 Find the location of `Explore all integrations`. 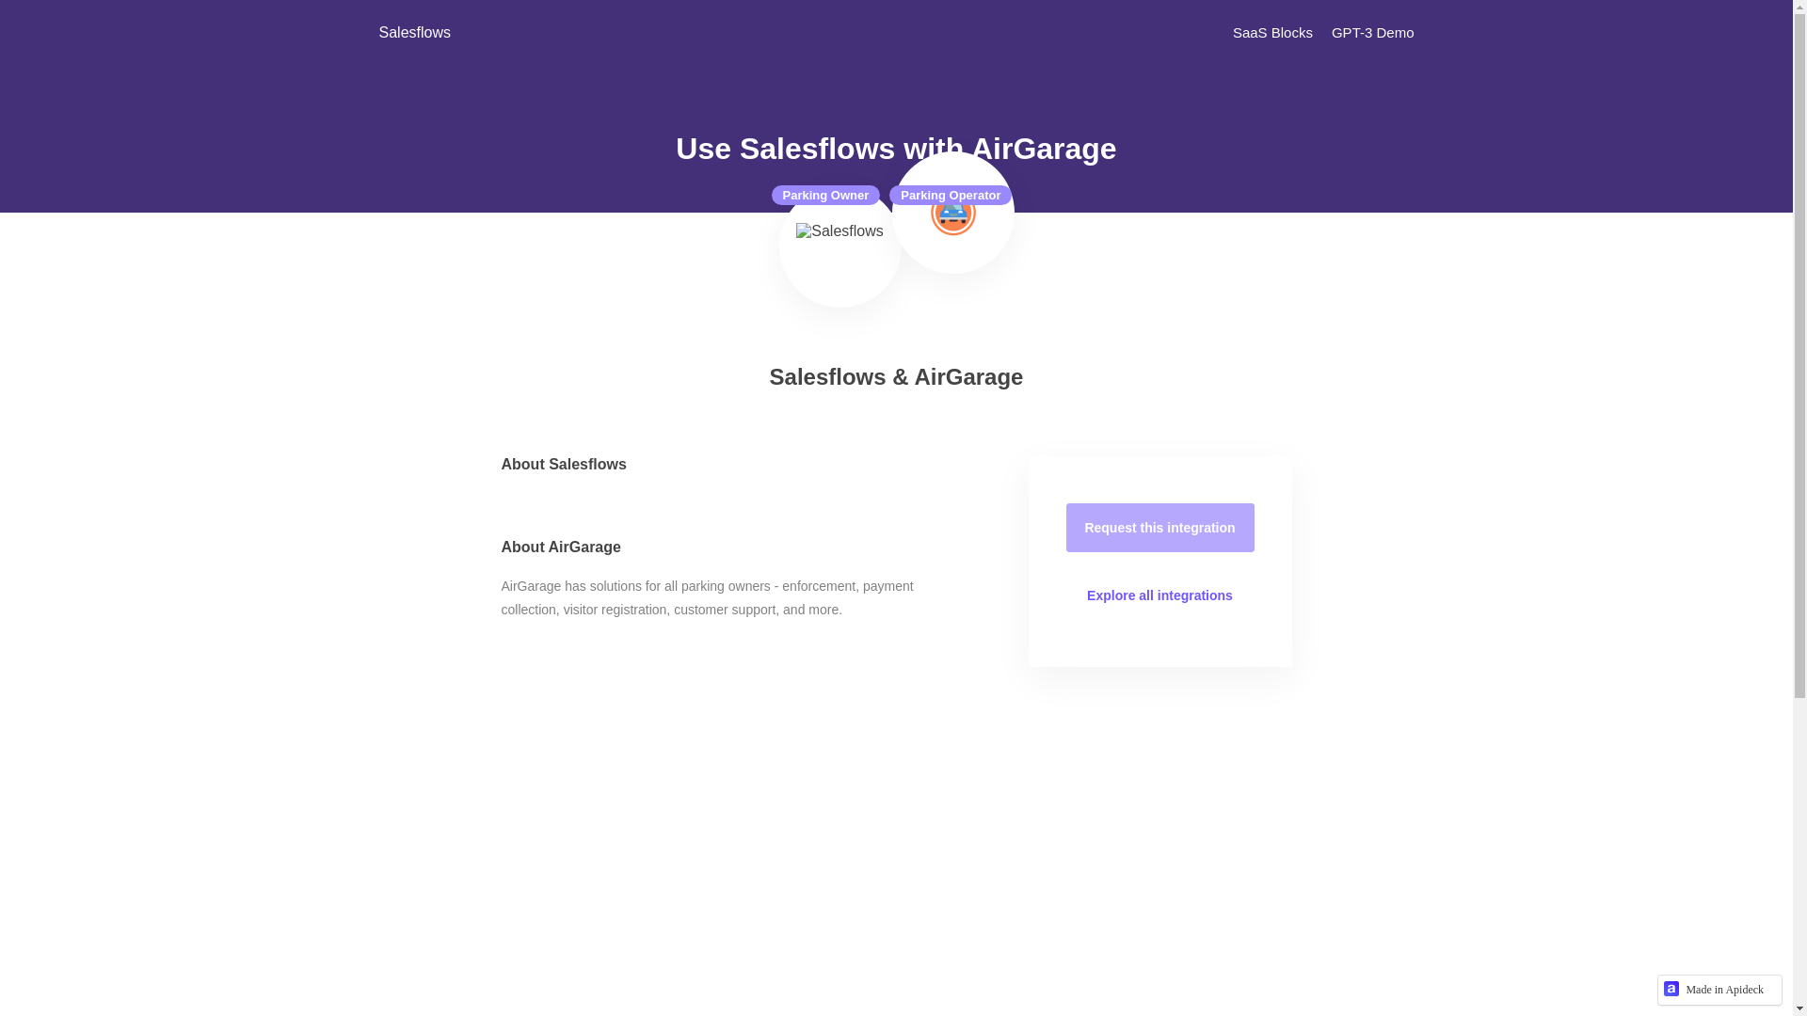

Explore all integrations is located at coordinates (1159, 595).